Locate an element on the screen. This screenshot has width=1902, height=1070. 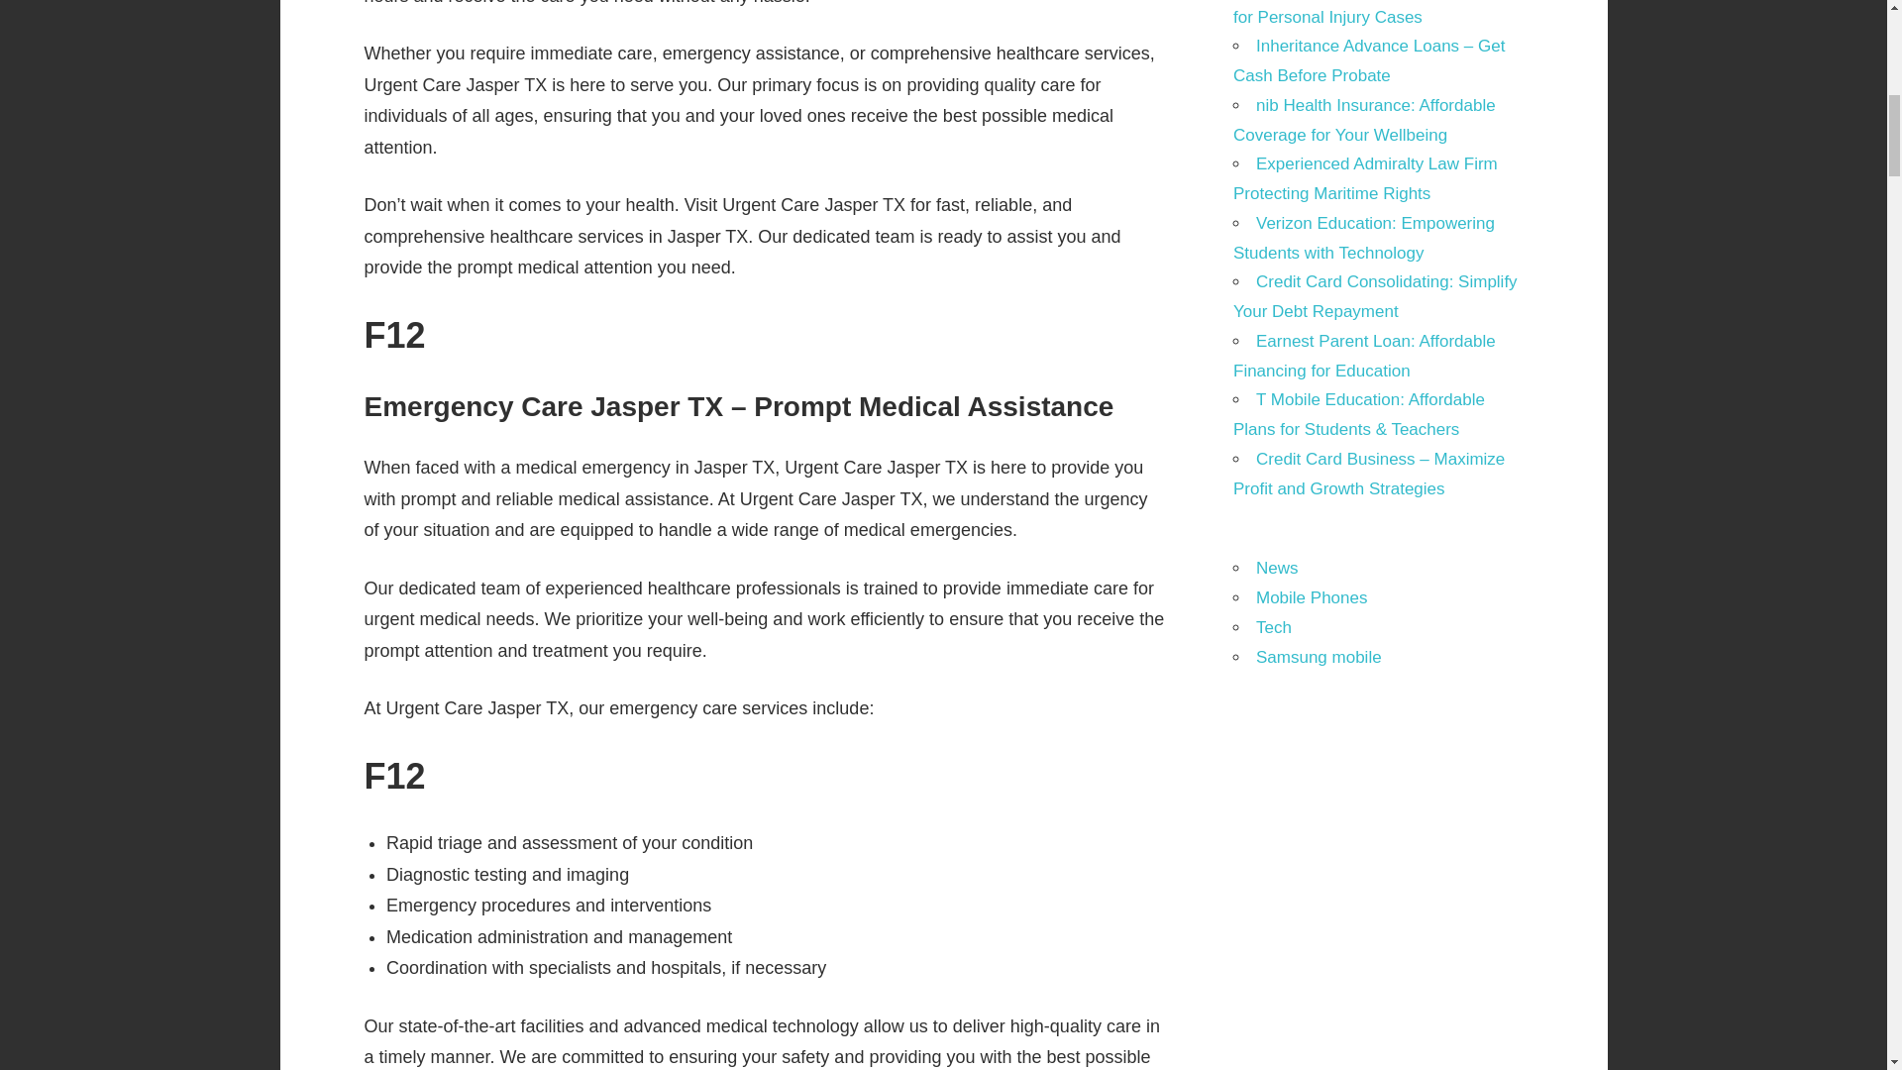
Tech is located at coordinates (1273, 627).